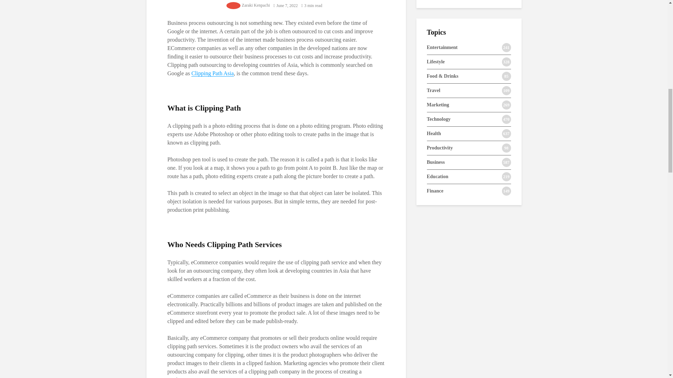 This screenshot has width=673, height=378. What do you see at coordinates (212, 73) in the screenshot?
I see `Clipping Path Asia` at bounding box center [212, 73].